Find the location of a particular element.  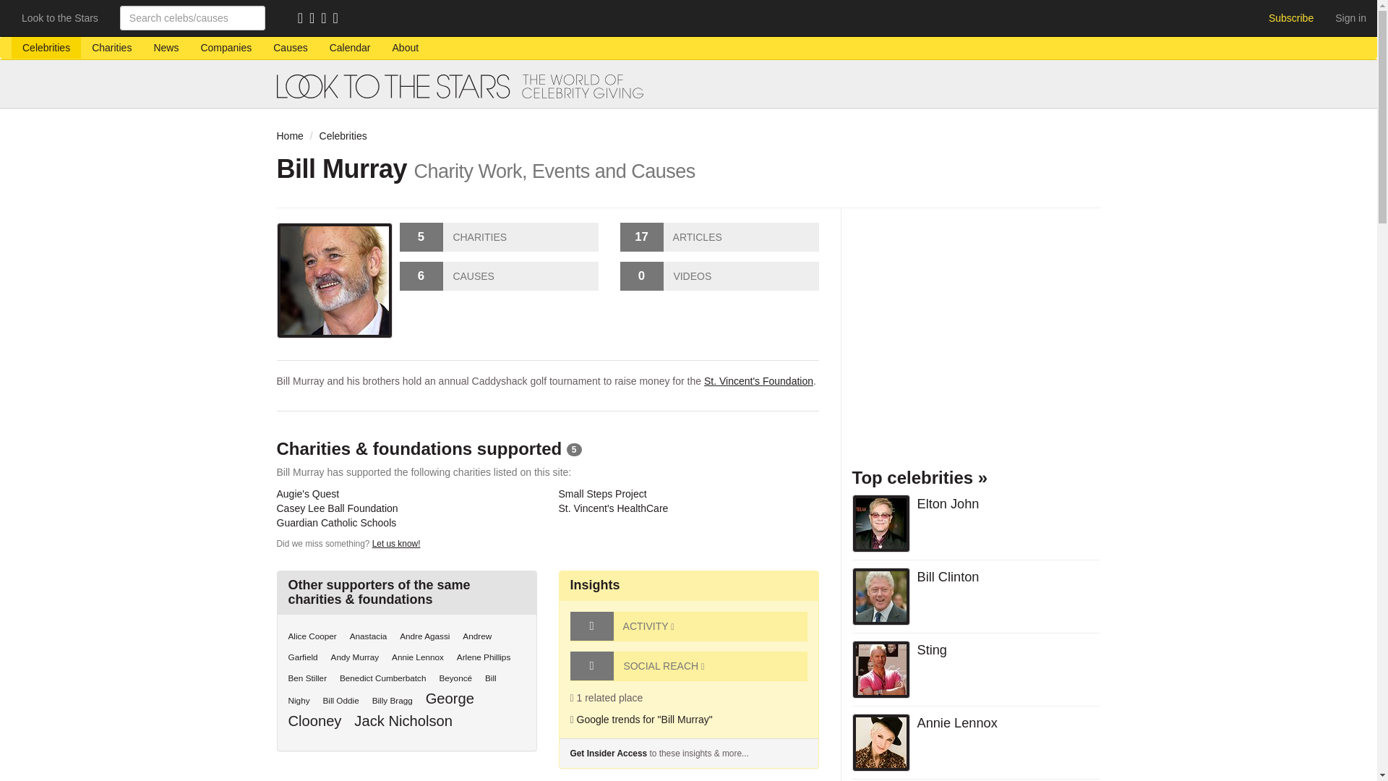

Companies is located at coordinates (226, 48).